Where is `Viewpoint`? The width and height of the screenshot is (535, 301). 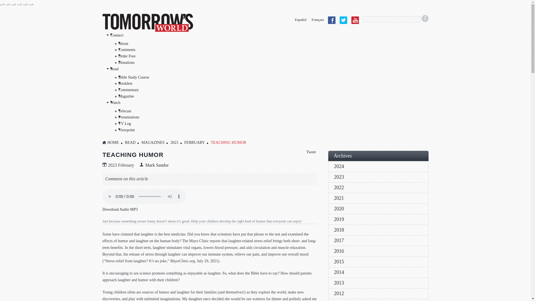
Viewpoint is located at coordinates (127, 130).